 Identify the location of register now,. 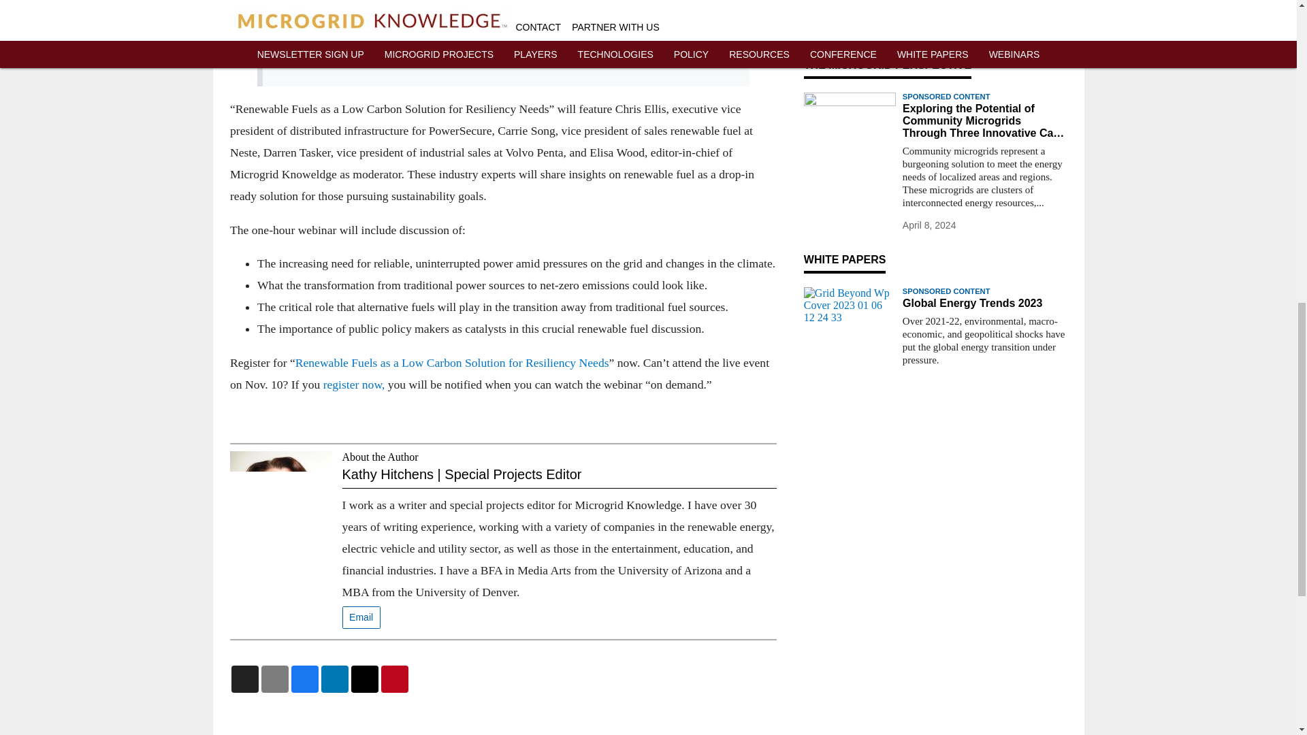
(353, 384).